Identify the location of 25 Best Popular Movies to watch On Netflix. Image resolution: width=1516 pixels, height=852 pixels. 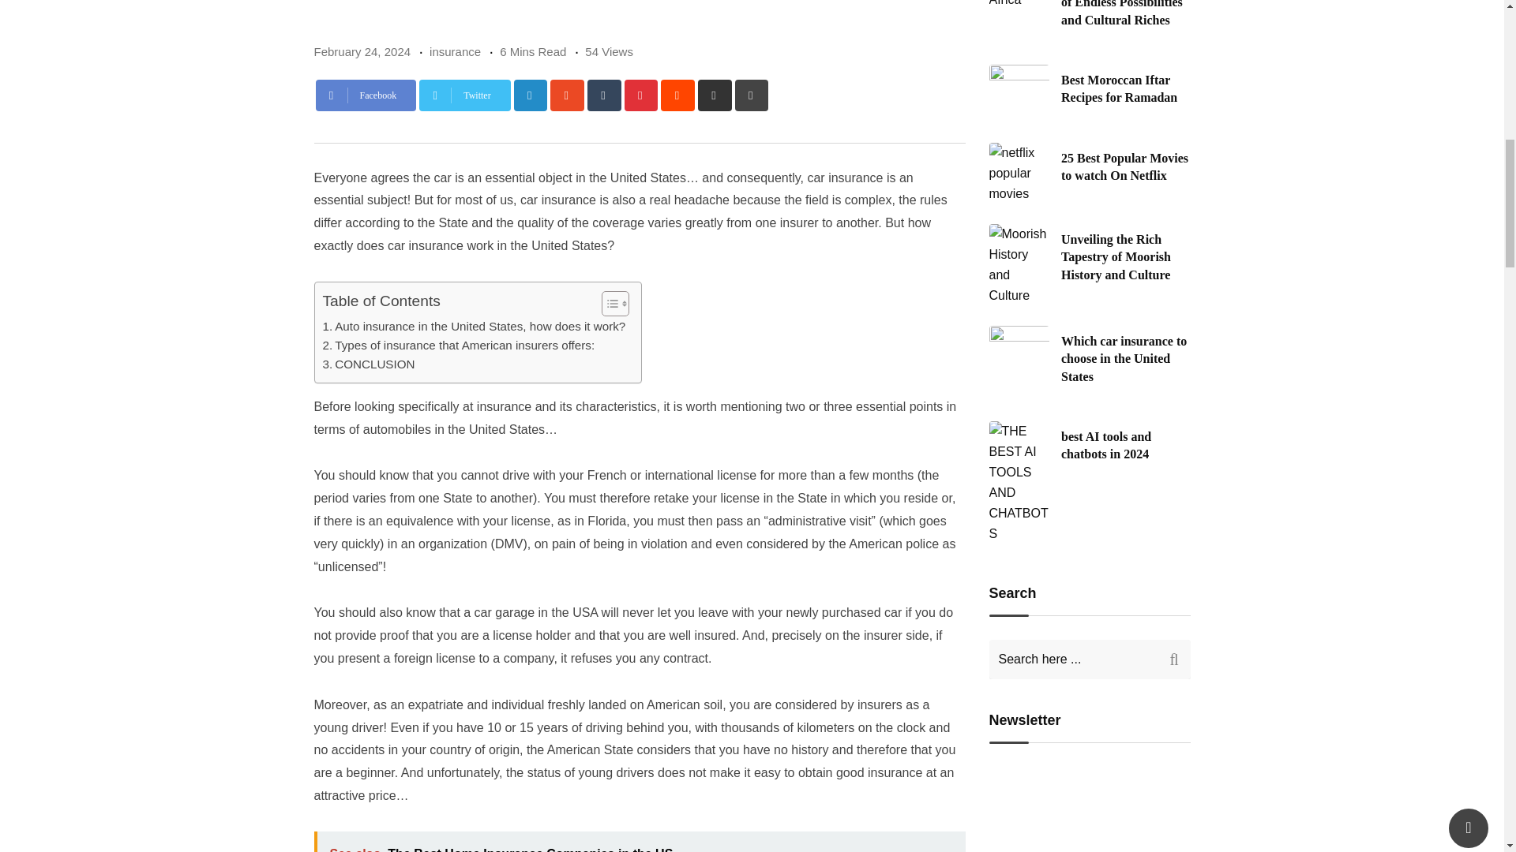
(1019, 174).